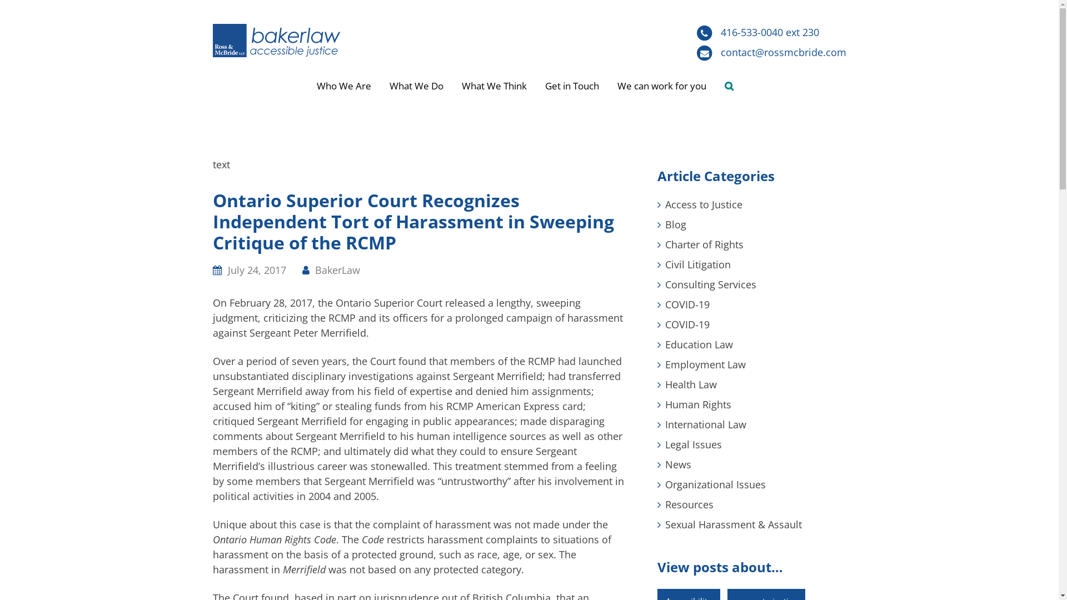  Describe the element at coordinates (495, 87) in the screenshot. I see `What We Think` at that location.